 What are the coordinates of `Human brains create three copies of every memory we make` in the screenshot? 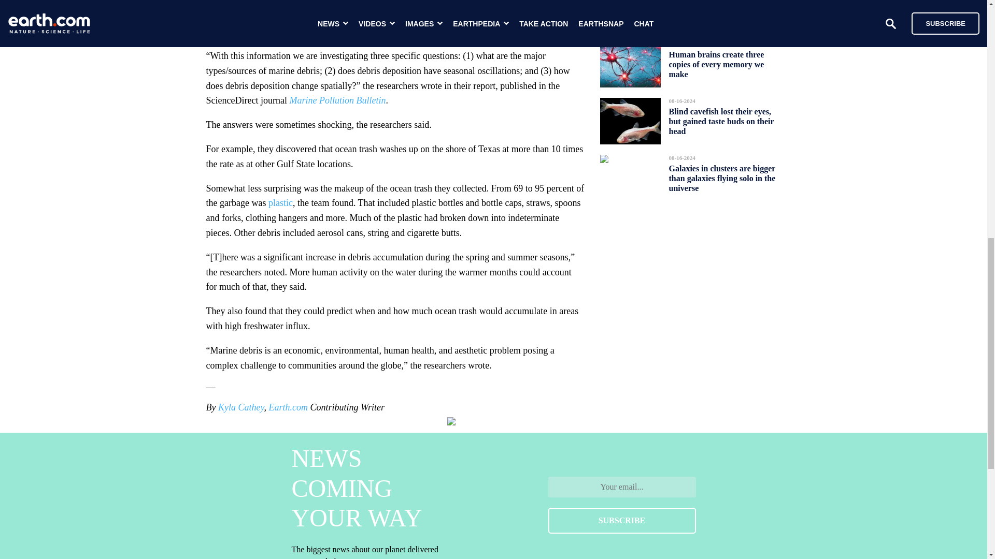 It's located at (716, 64).